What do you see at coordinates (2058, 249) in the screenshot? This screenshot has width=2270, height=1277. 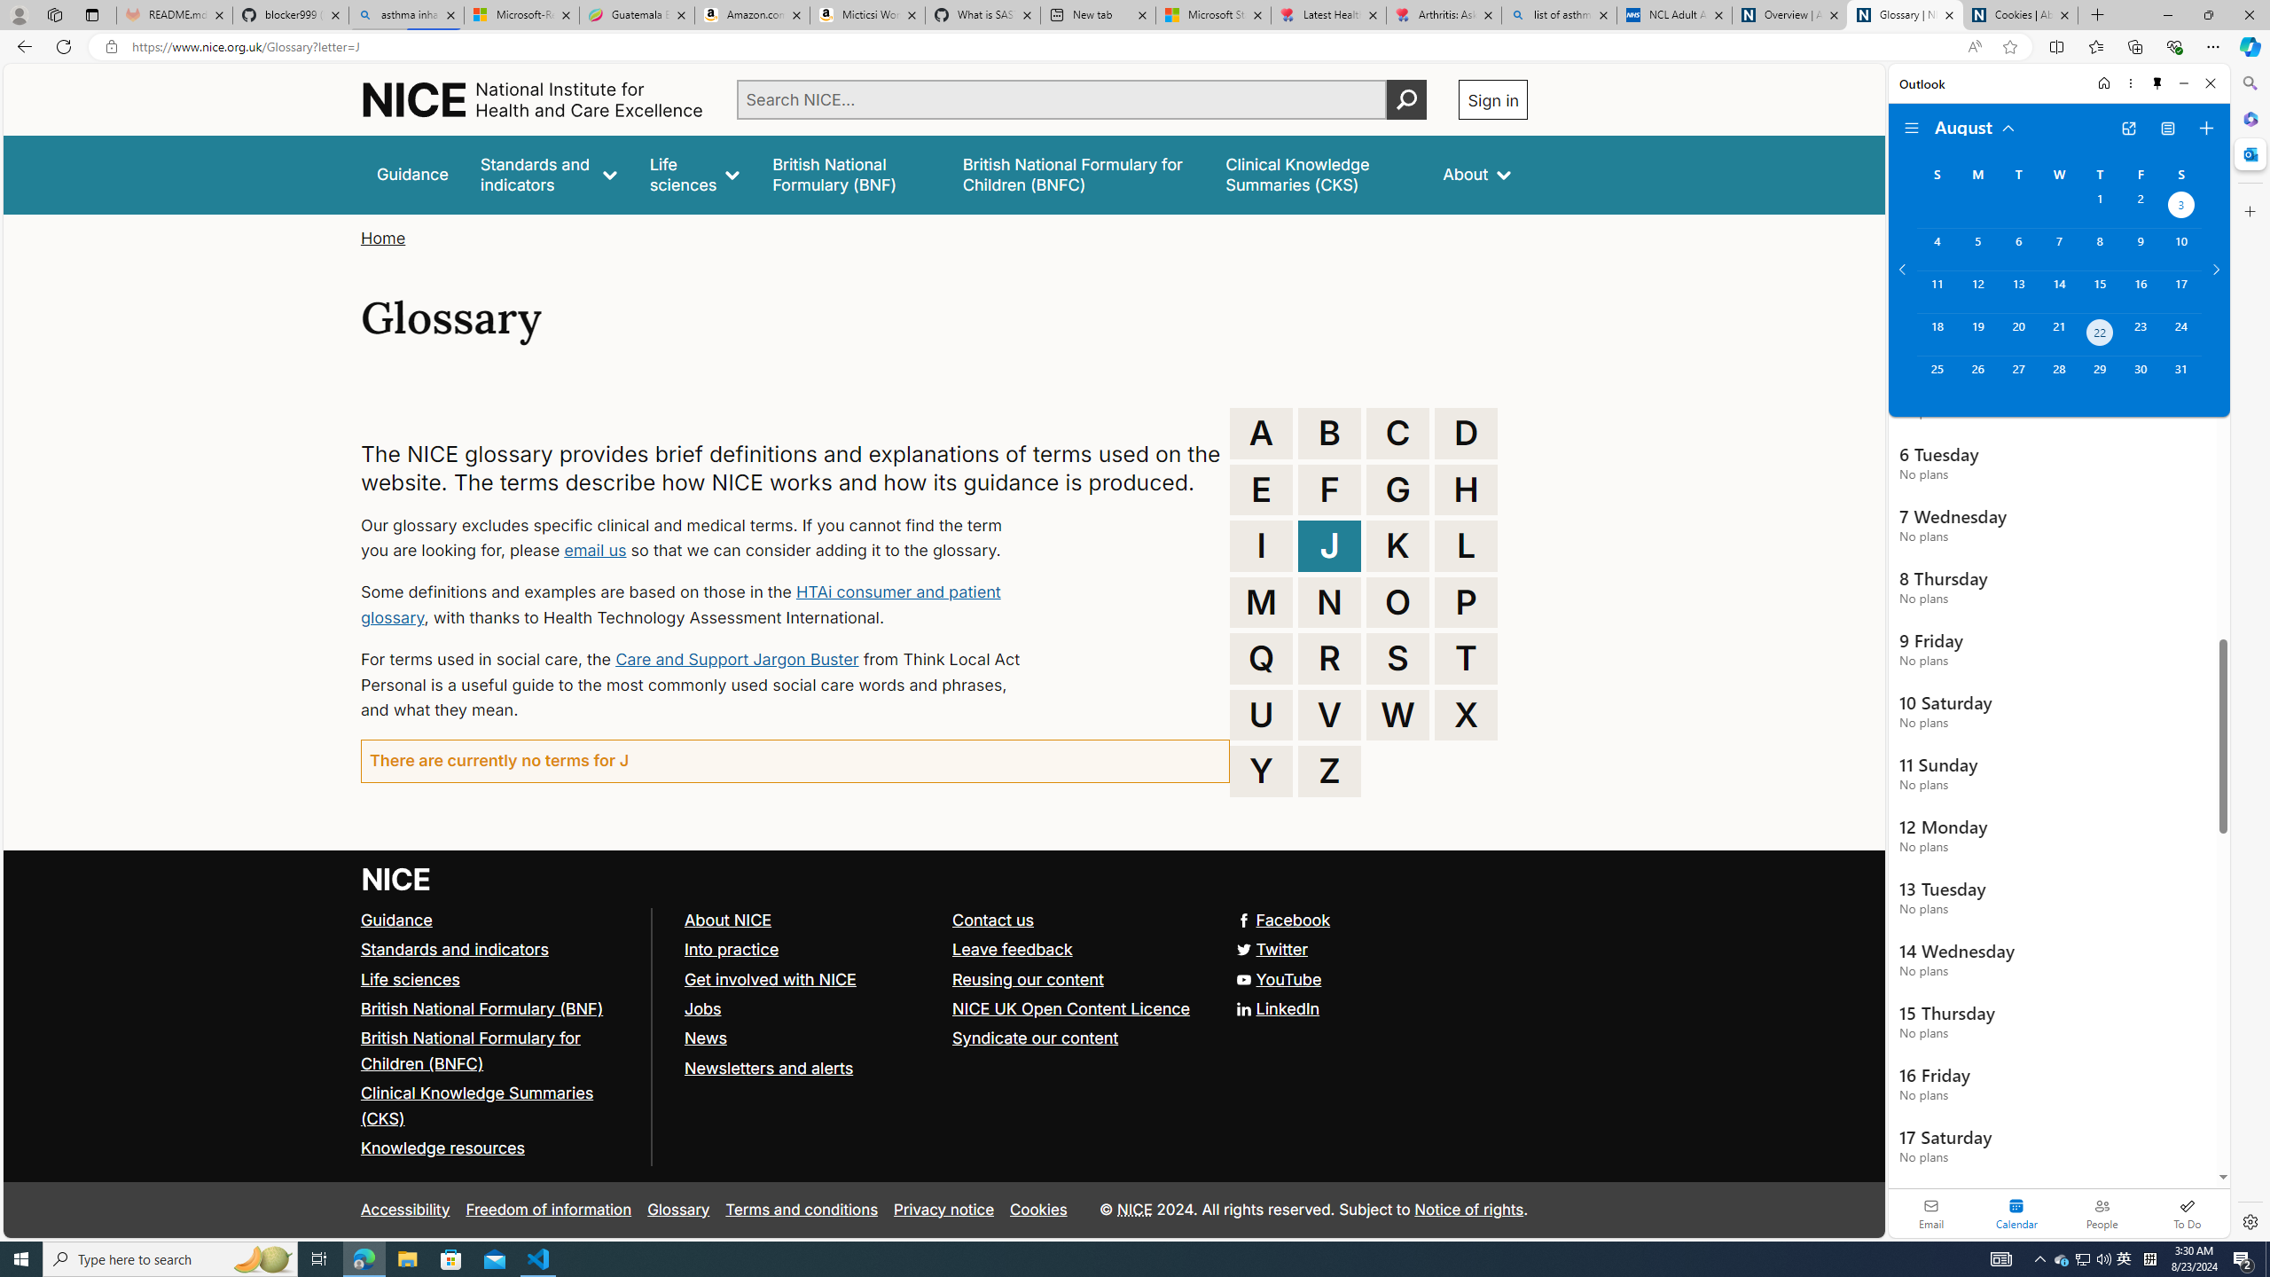 I see `Wednesday, August 7, 2024. ` at bounding box center [2058, 249].